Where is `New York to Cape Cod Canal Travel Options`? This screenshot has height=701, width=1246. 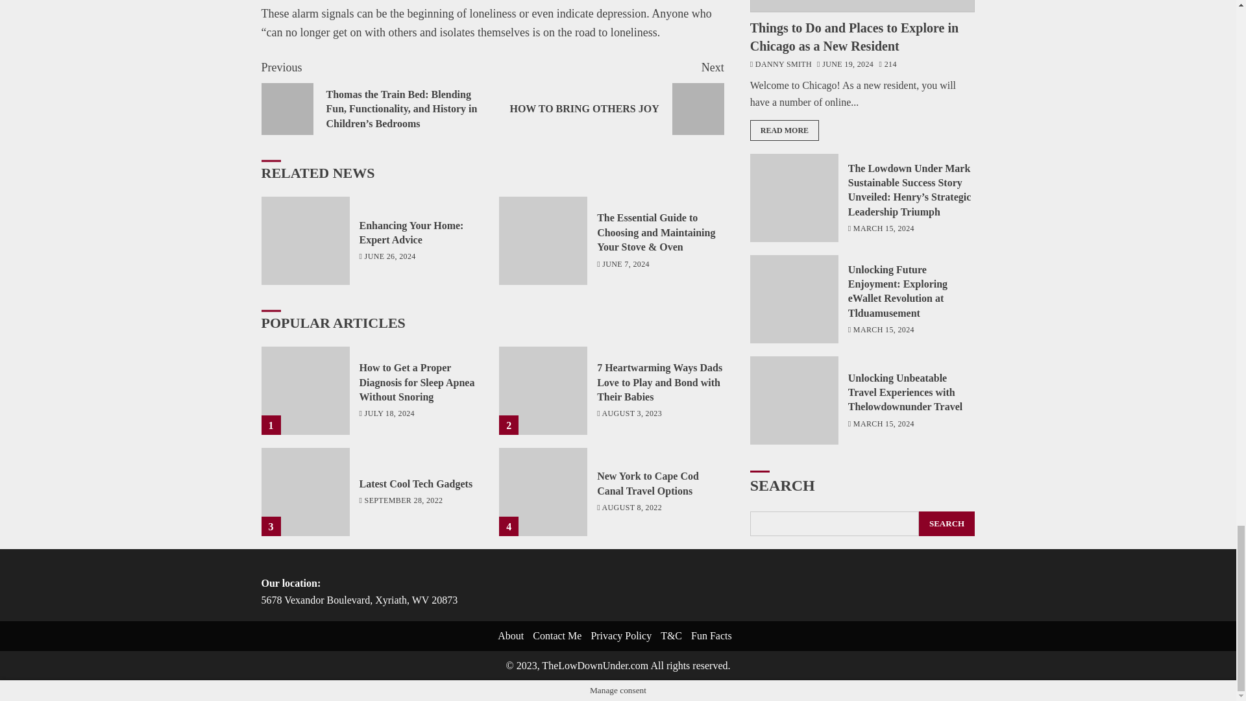
New York to Cape Cod Canal Travel Options is located at coordinates (304, 240).